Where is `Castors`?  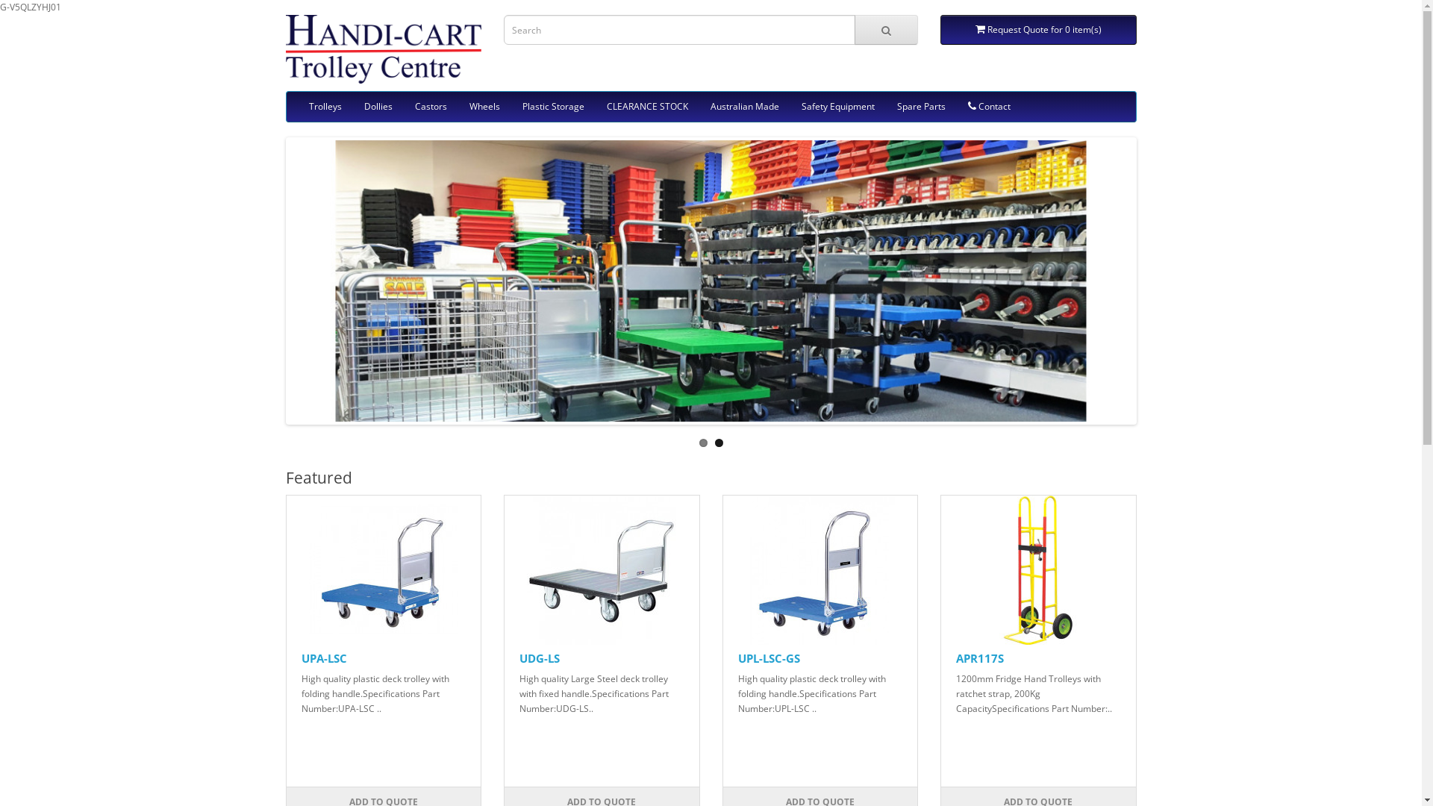
Castors is located at coordinates (430, 107).